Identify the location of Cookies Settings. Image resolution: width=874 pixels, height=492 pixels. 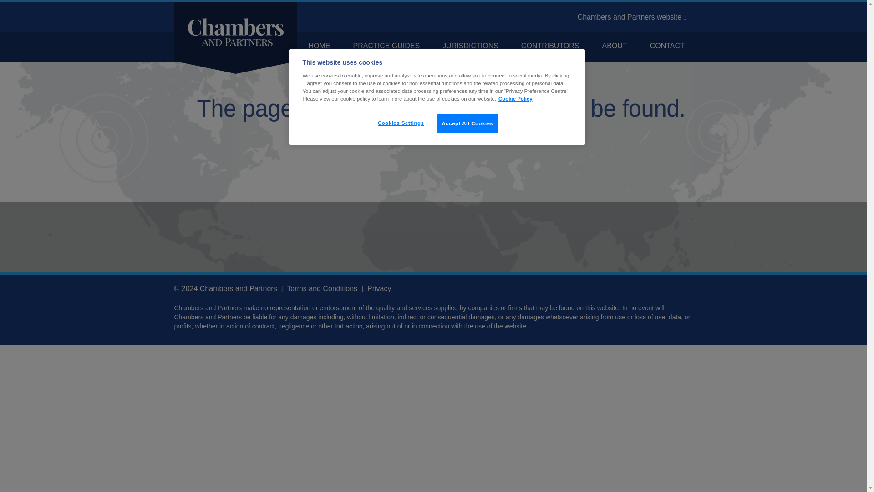
(401, 123).